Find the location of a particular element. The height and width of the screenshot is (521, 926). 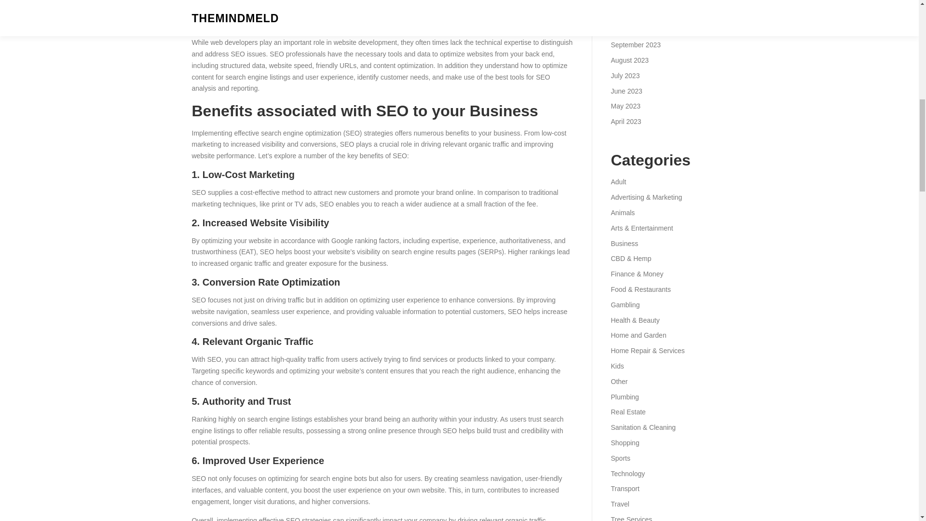

Animals is located at coordinates (622, 213).